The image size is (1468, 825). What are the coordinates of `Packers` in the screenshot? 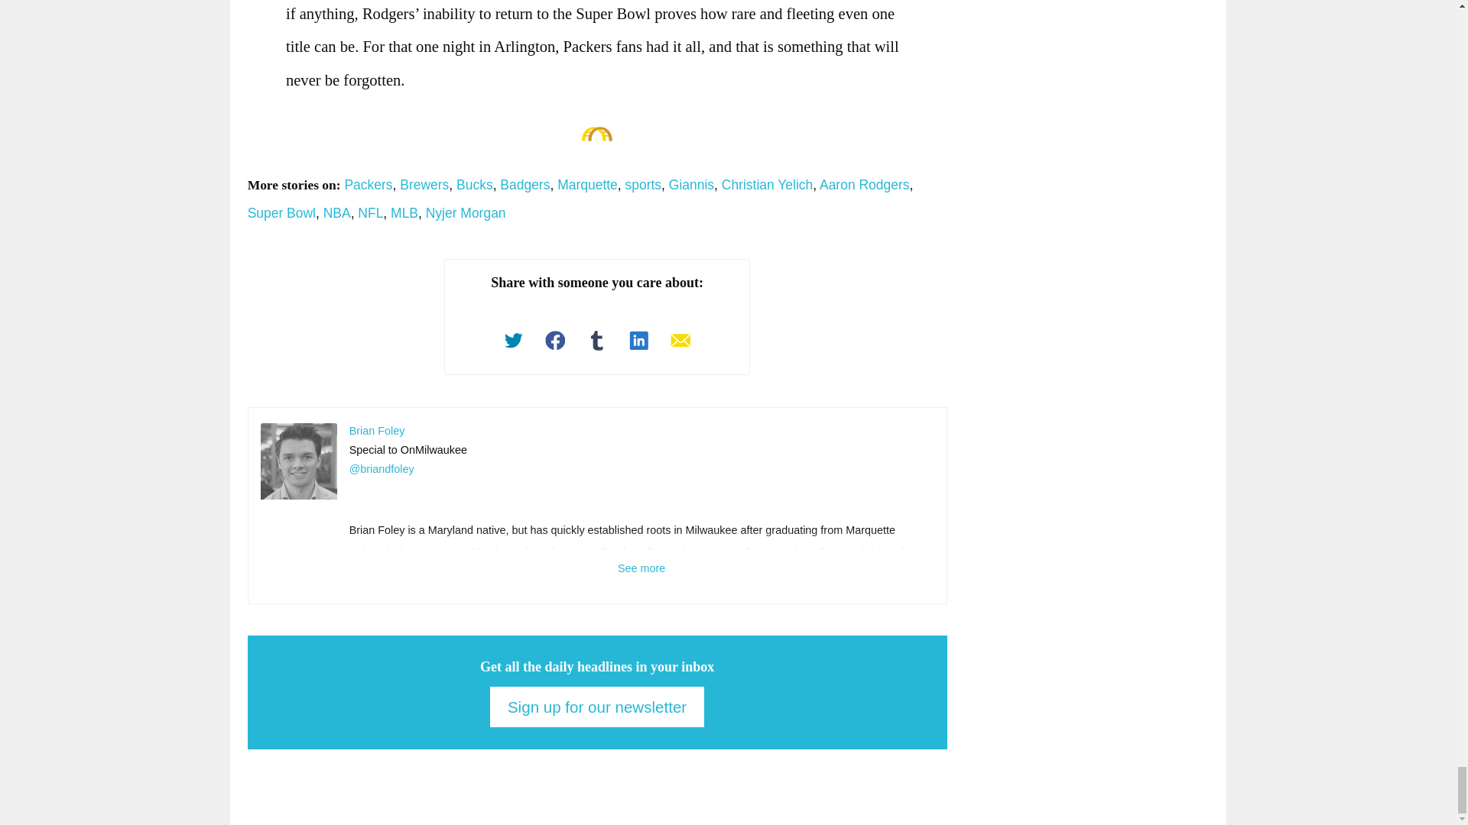 It's located at (367, 185).